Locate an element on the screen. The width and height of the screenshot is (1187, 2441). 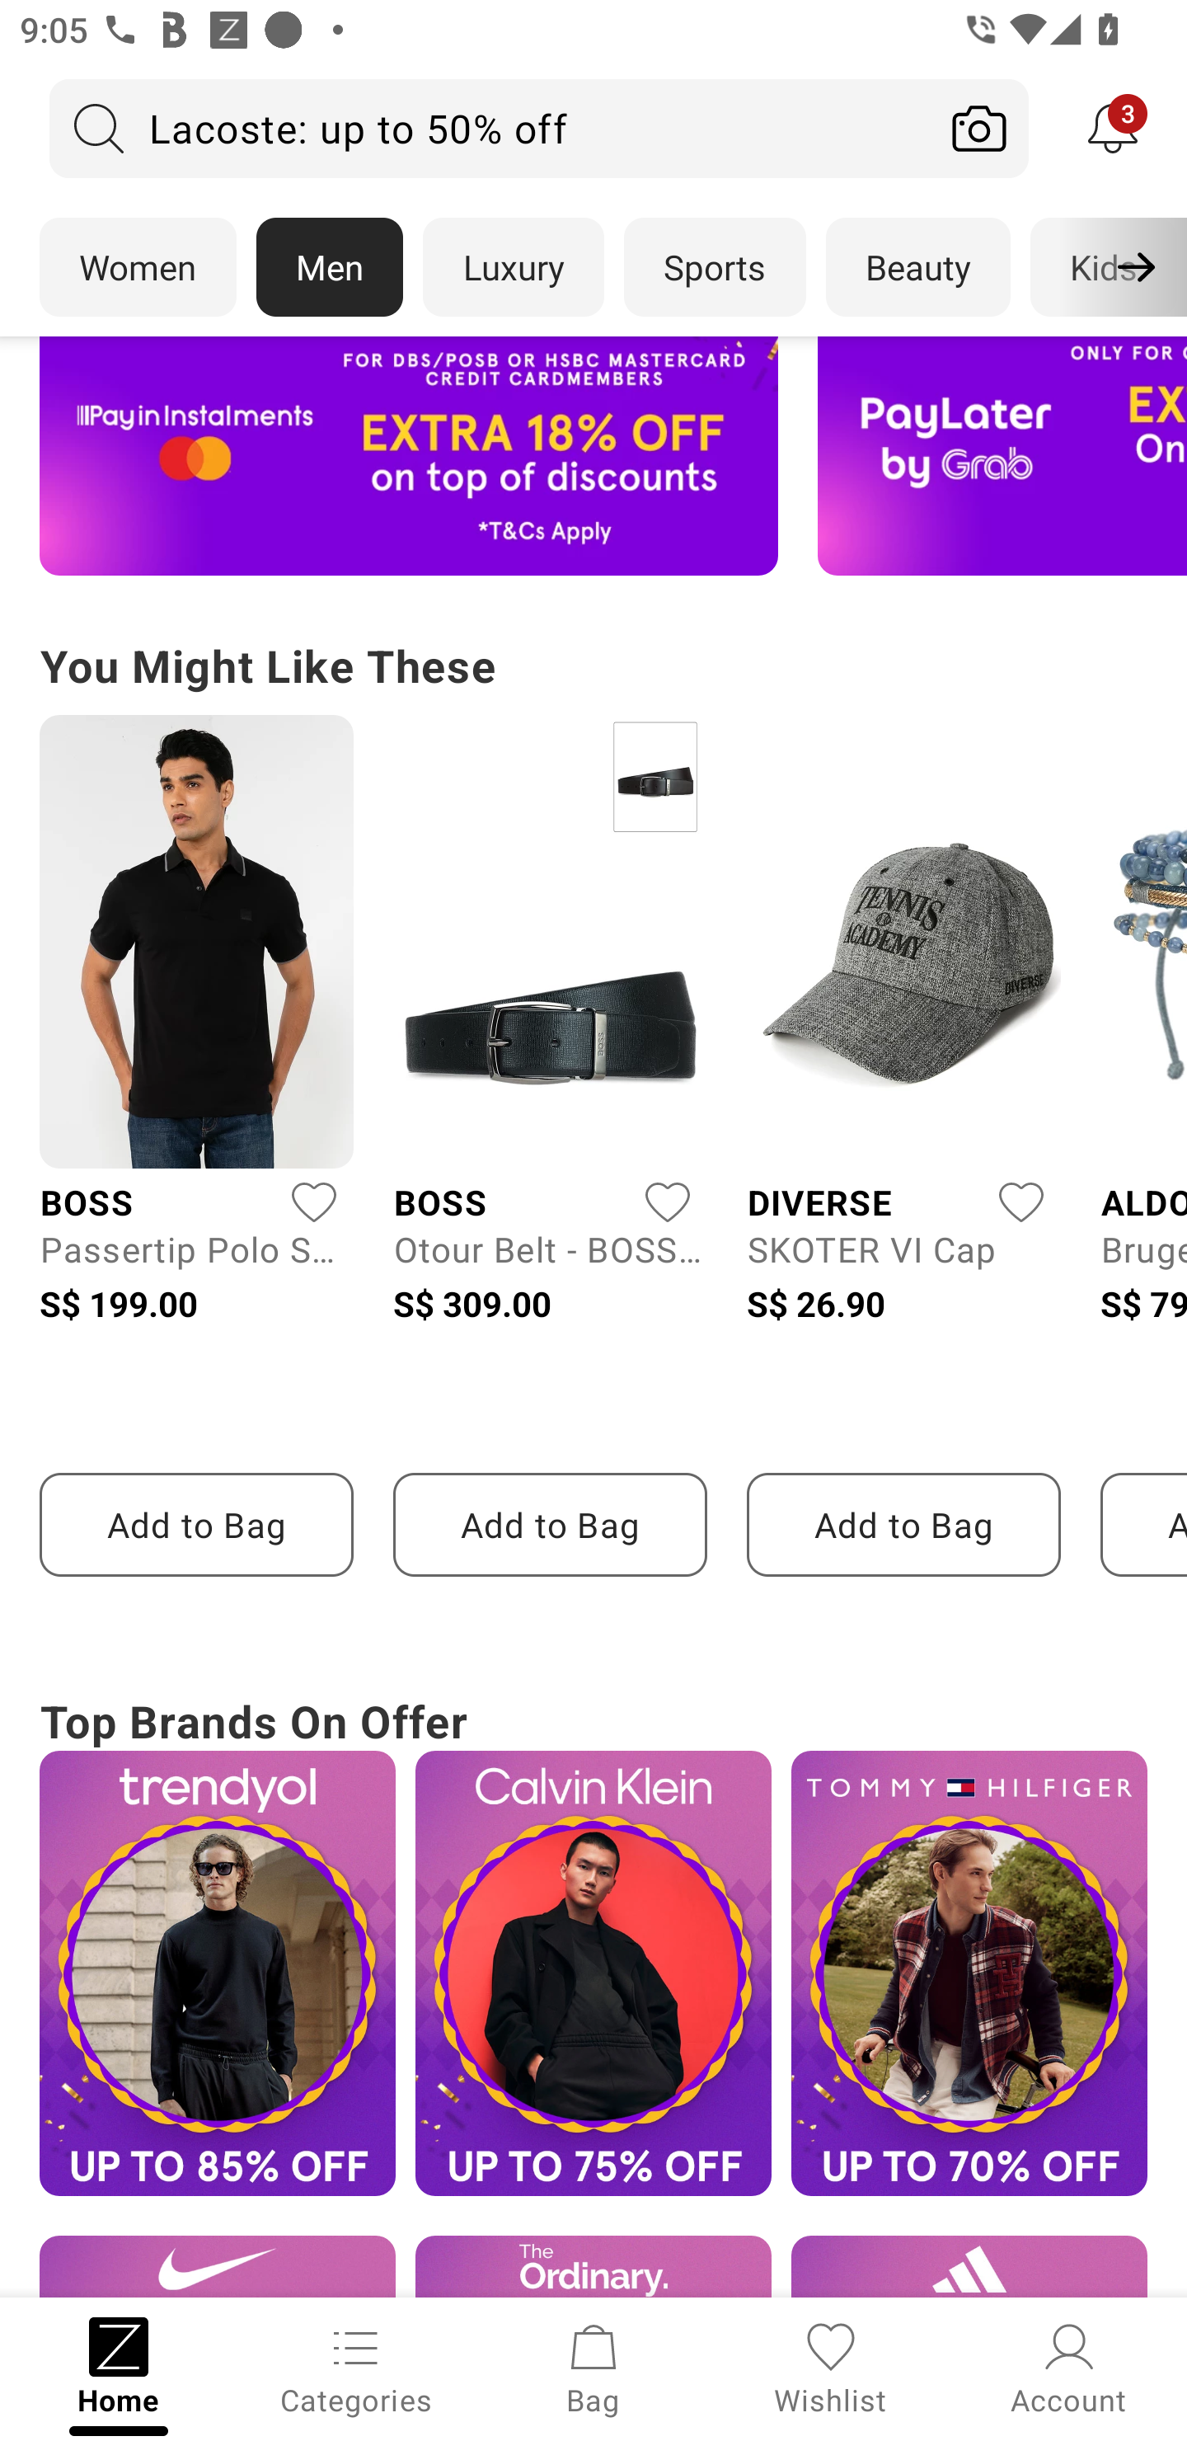
Add to Bag is located at coordinates (196, 1524).